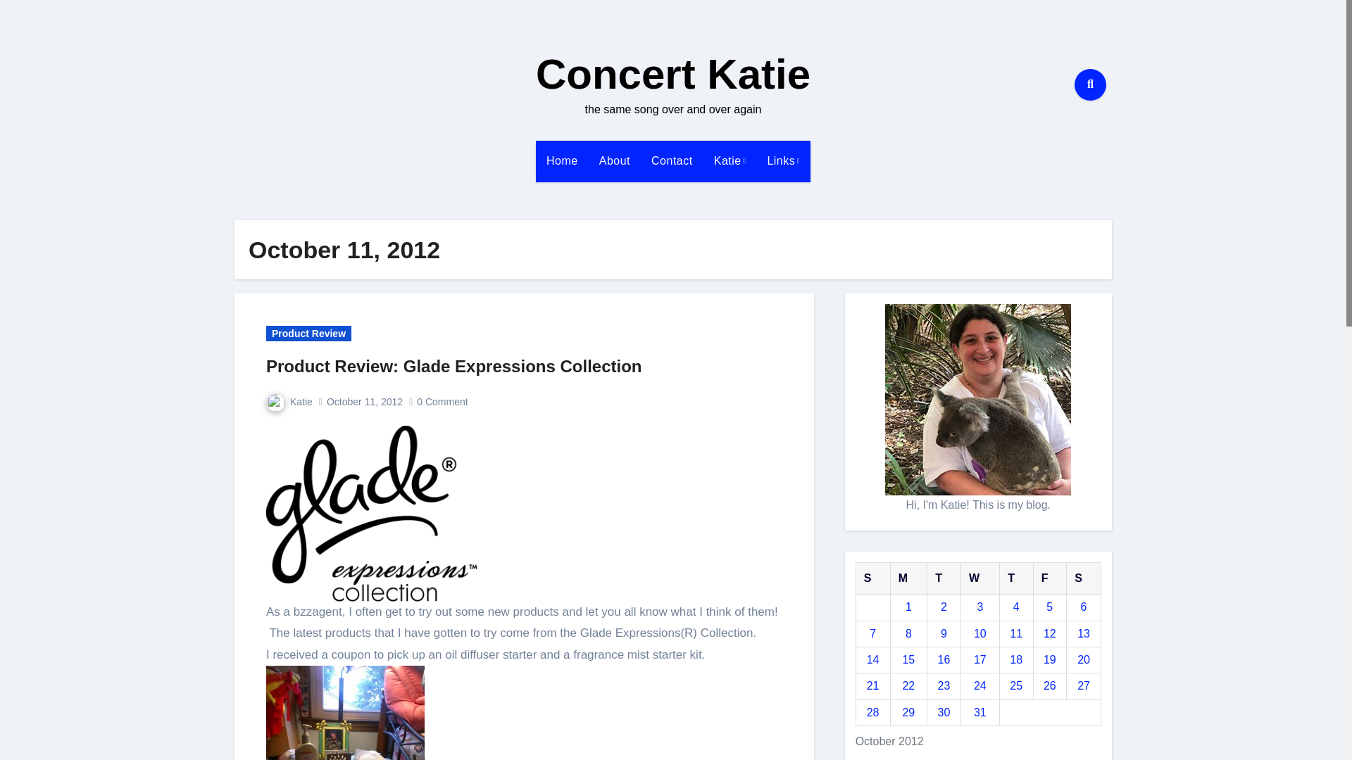 The height and width of the screenshot is (760, 1352). What do you see at coordinates (562, 160) in the screenshot?
I see `Home` at bounding box center [562, 160].